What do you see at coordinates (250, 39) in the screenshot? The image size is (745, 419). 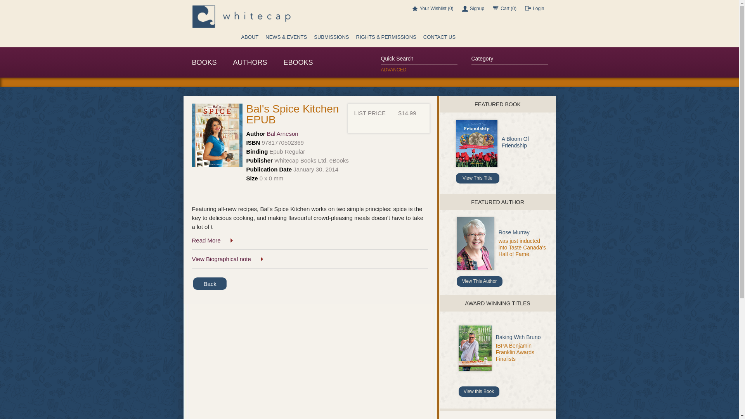 I see `About` at bounding box center [250, 39].